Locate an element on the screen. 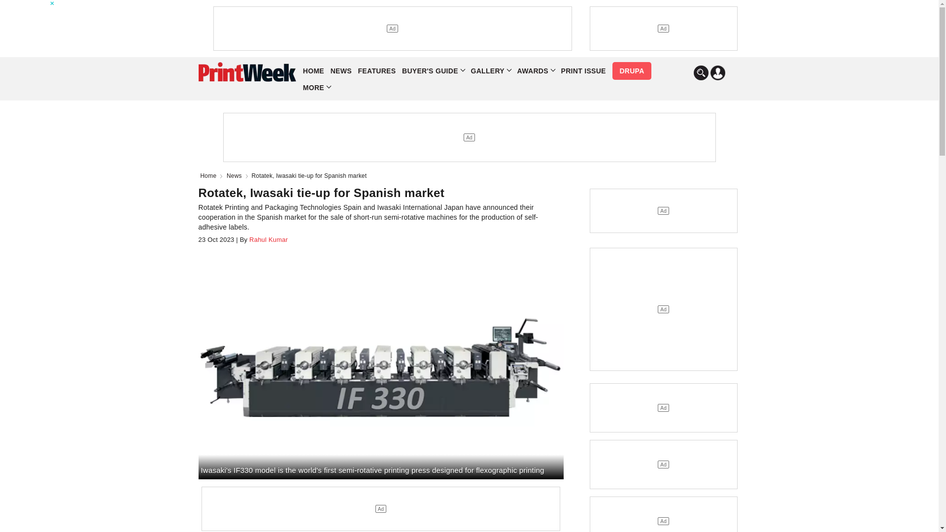  Buyer's Guide is located at coordinates (433, 71).